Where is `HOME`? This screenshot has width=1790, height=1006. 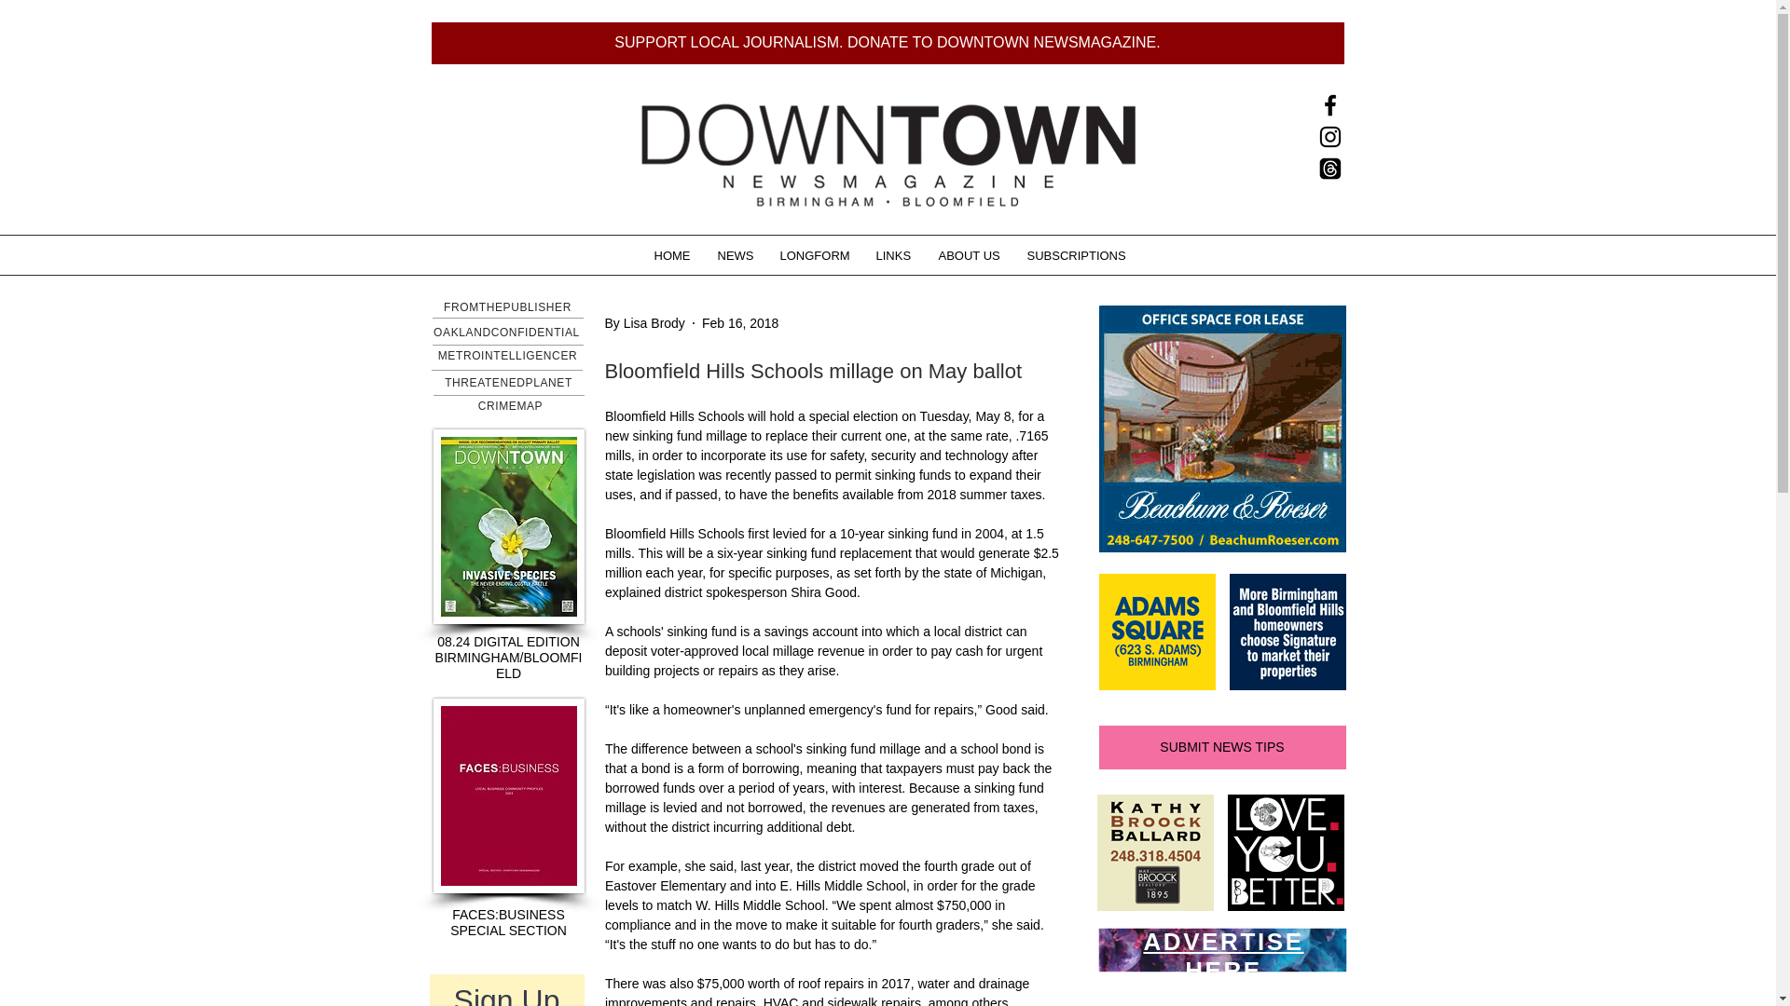
HOME is located at coordinates (671, 255).